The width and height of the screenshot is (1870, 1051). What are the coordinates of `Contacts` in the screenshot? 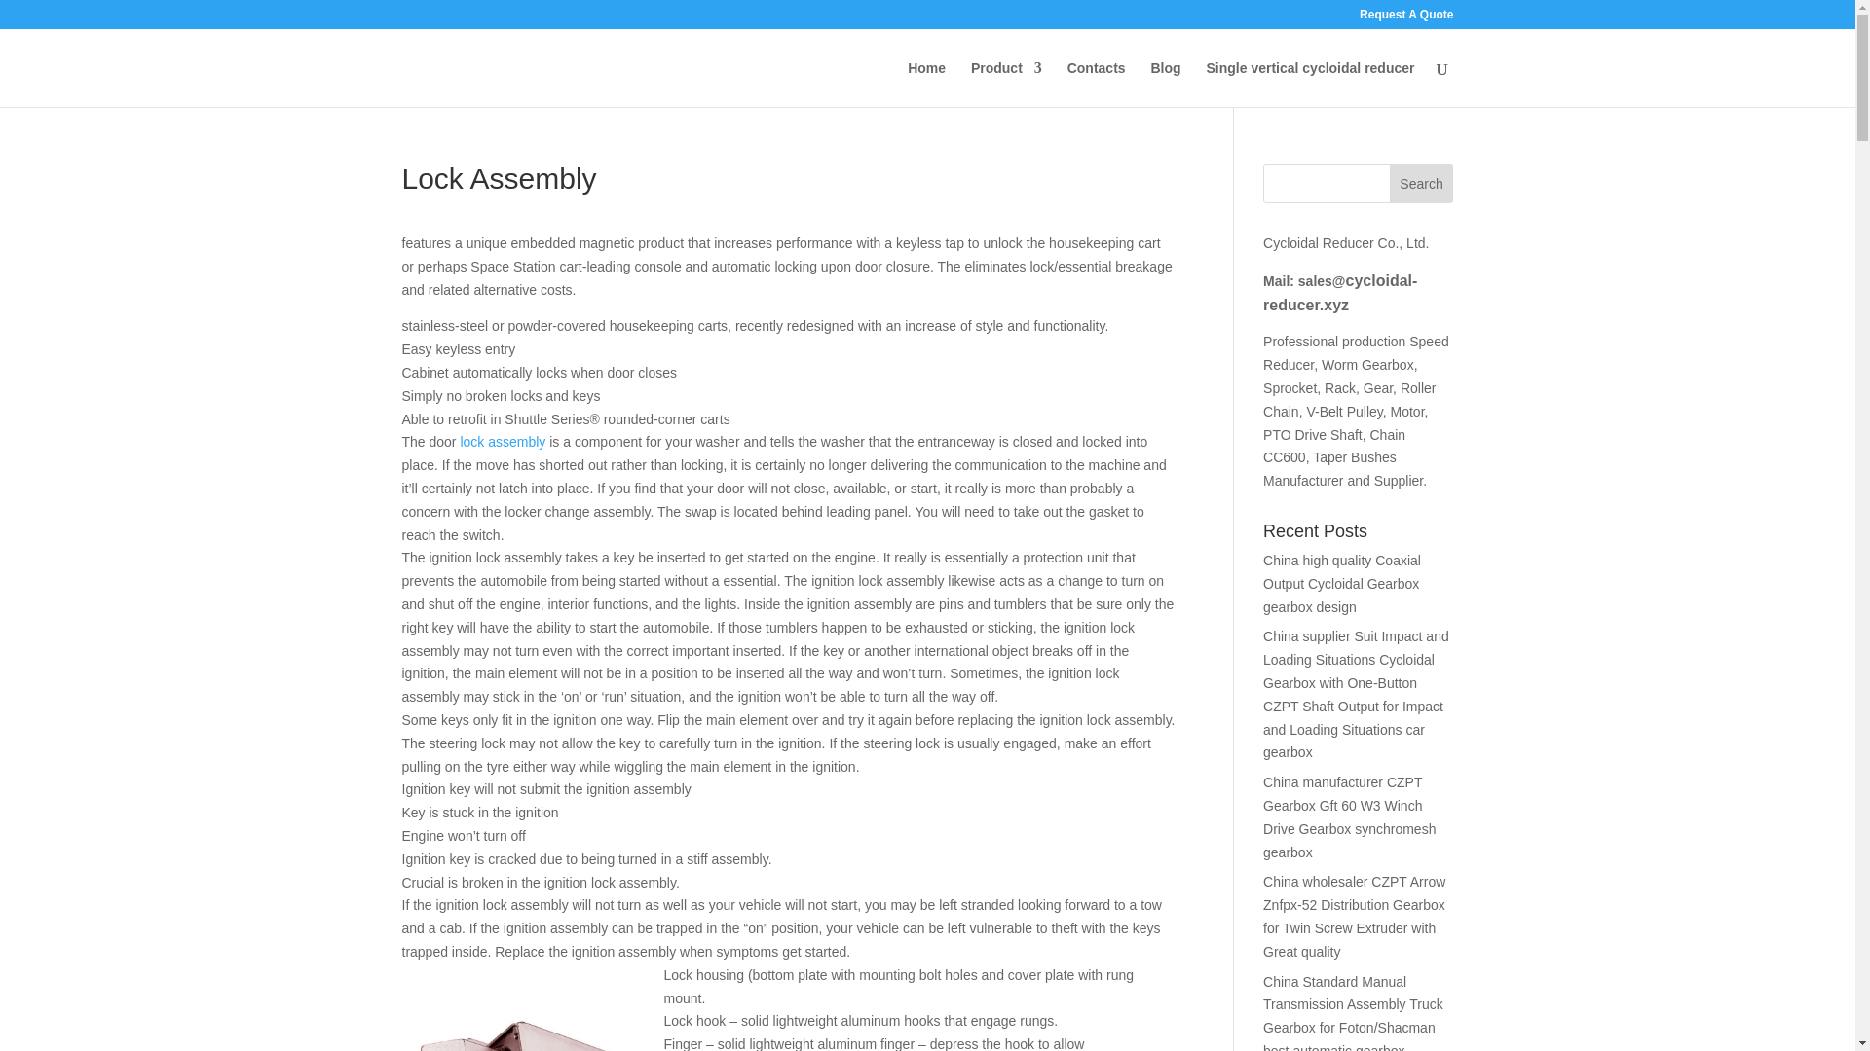 It's located at (1097, 84).